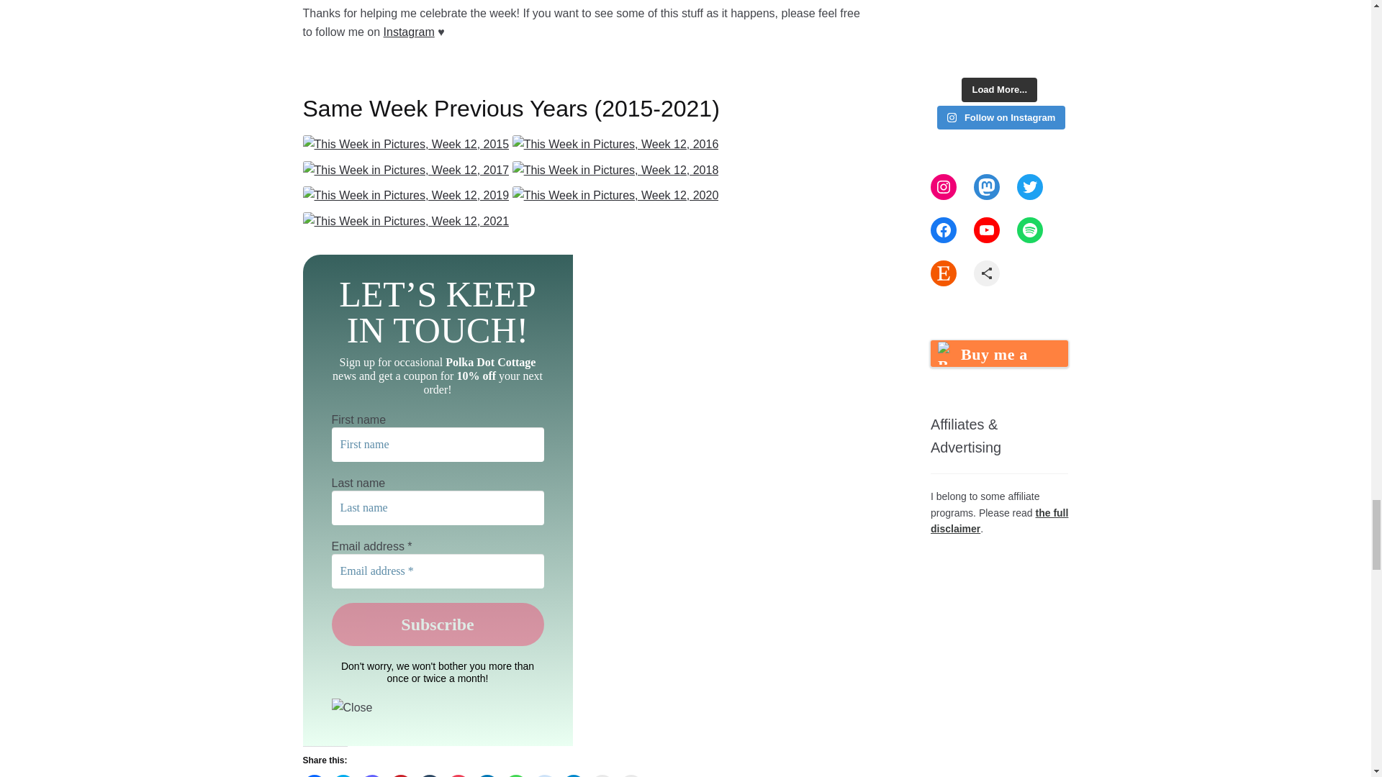 The image size is (1382, 777). What do you see at coordinates (438, 571) in the screenshot?
I see `Email address` at bounding box center [438, 571].